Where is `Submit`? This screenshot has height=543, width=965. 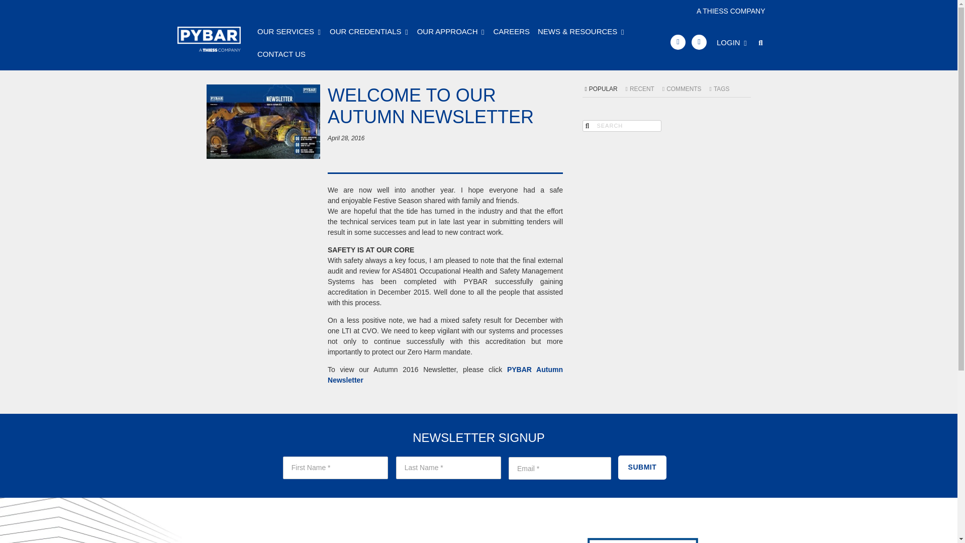 Submit is located at coordinates (642, 468).